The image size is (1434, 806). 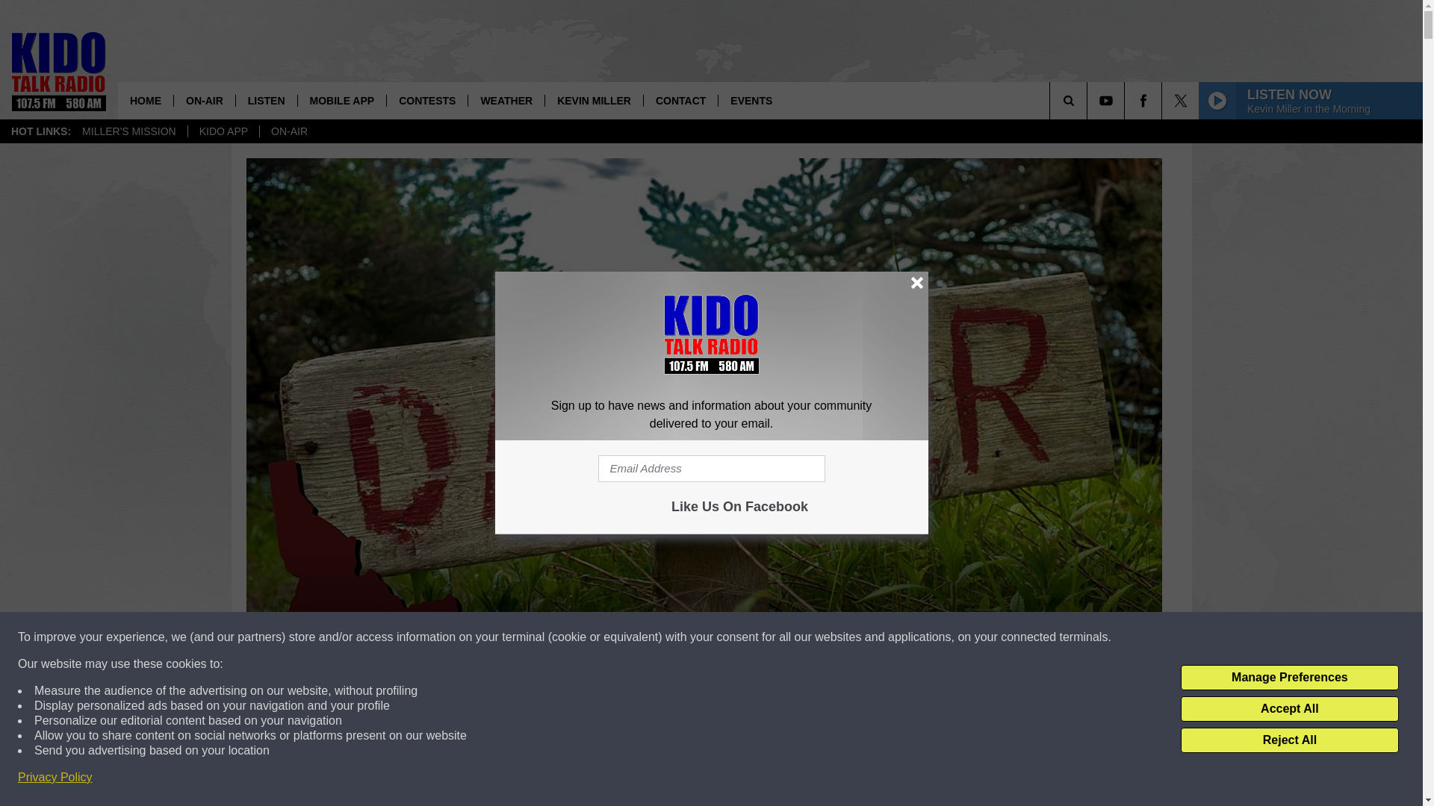 I want to click on MOBILE APP, so click(x=342, y=100).